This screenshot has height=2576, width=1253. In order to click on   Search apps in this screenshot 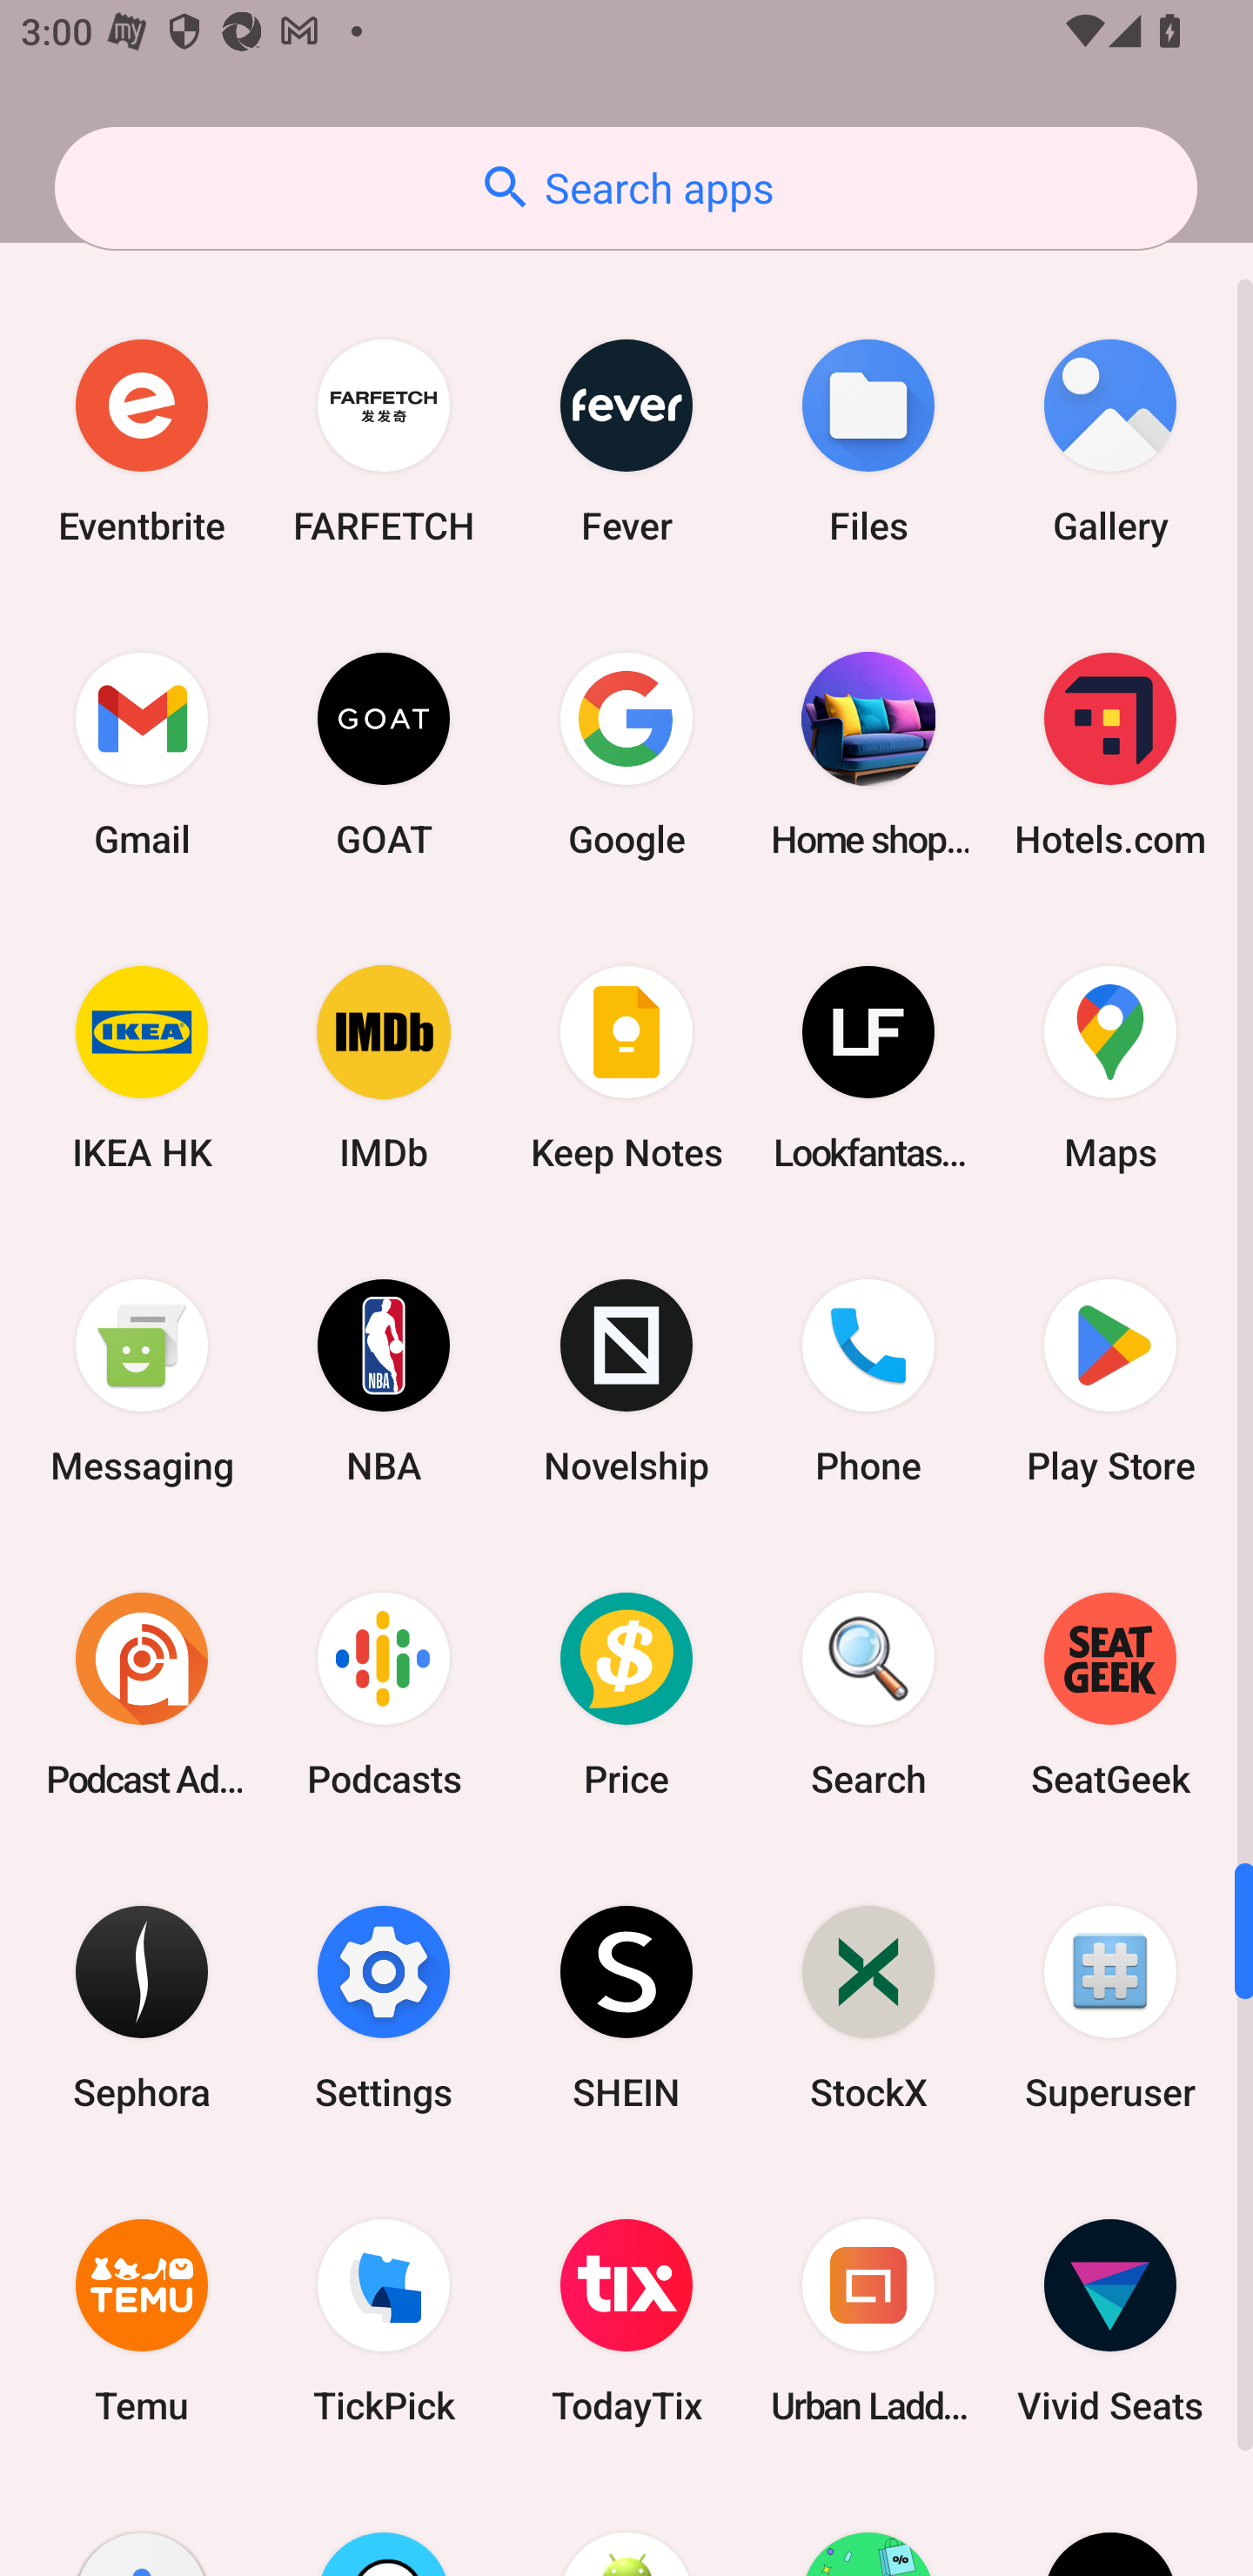, I will do `click(626, 188)`.